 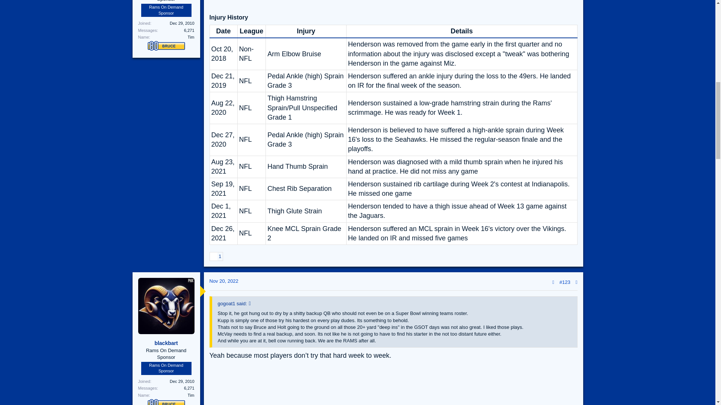 What do you see at coordinates (216, 256) in the screenshot?
I see `Like` at bounding box center [216, 256].